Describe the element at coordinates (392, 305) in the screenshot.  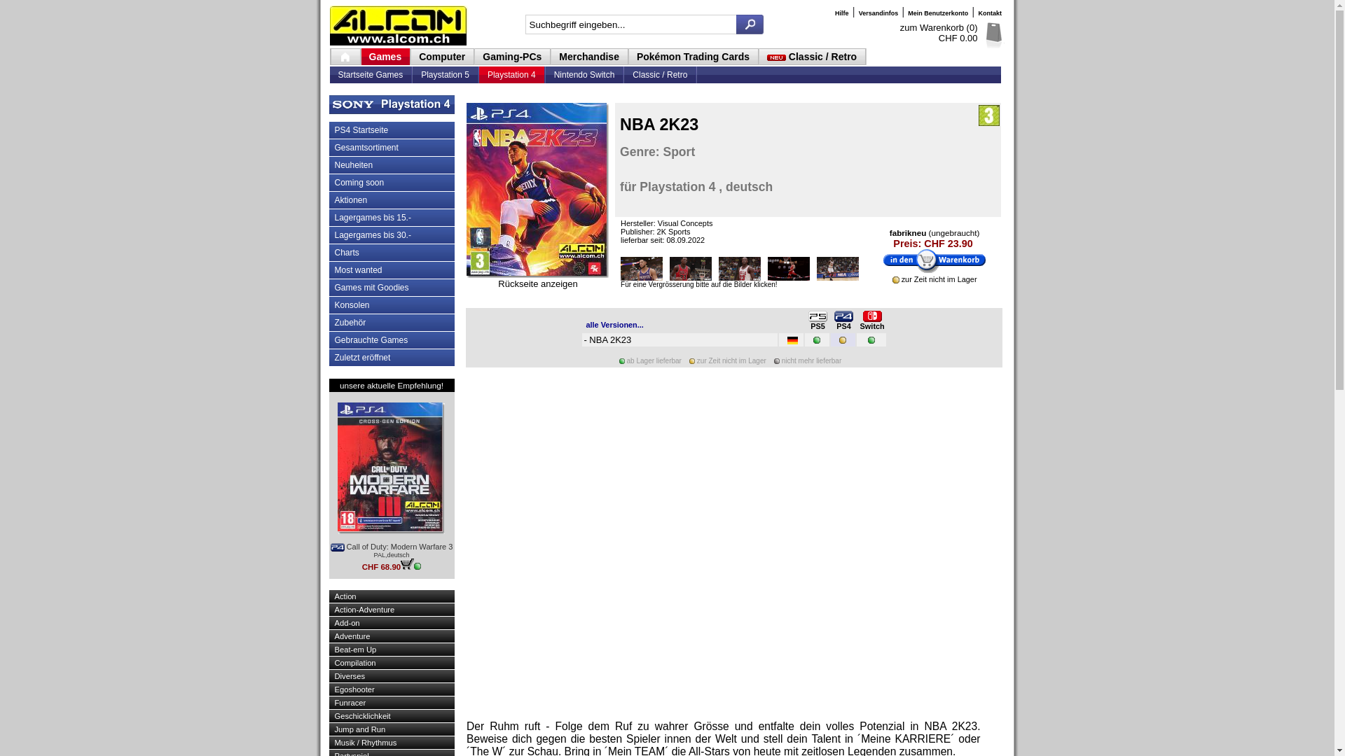
I see `Konsolen` at that location.